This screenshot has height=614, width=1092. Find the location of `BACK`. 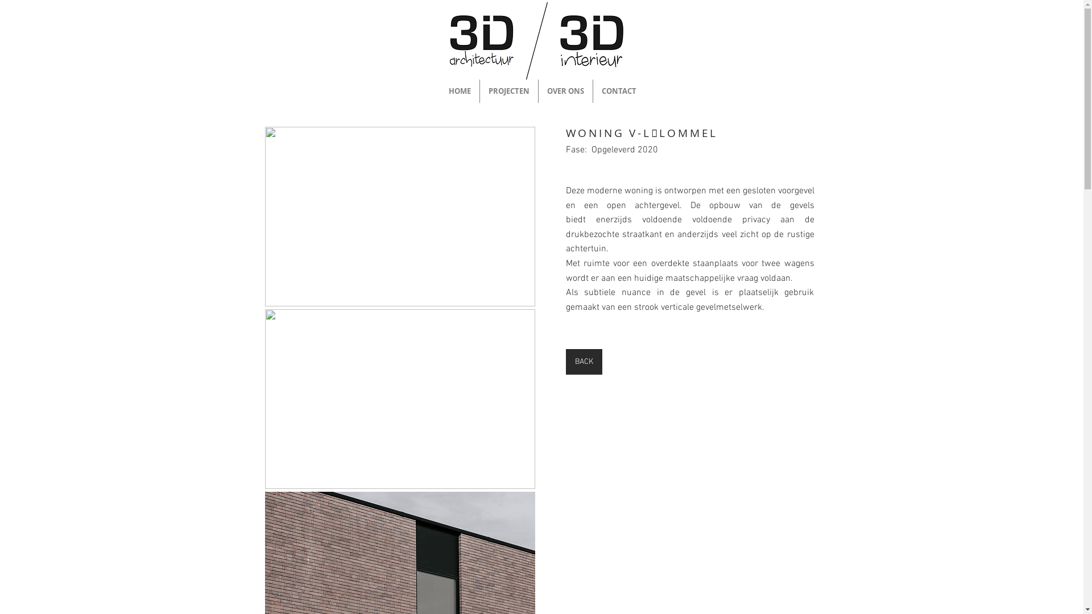

BACK is located at coordinates (584, 362).